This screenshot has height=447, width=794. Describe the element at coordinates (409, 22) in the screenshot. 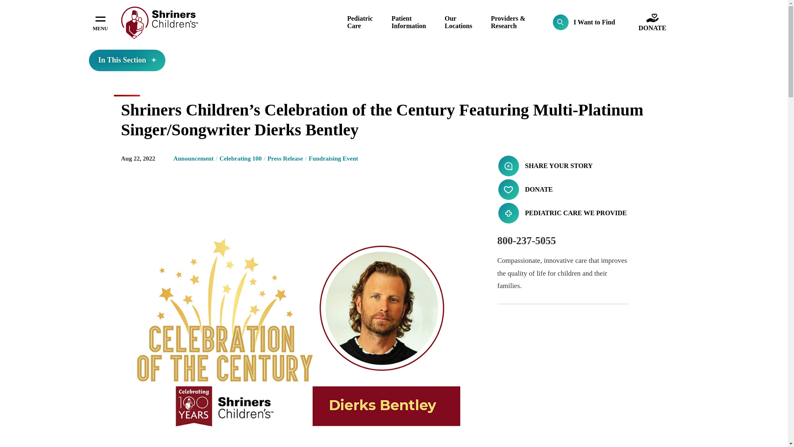

I see `Patient Information` at that location.